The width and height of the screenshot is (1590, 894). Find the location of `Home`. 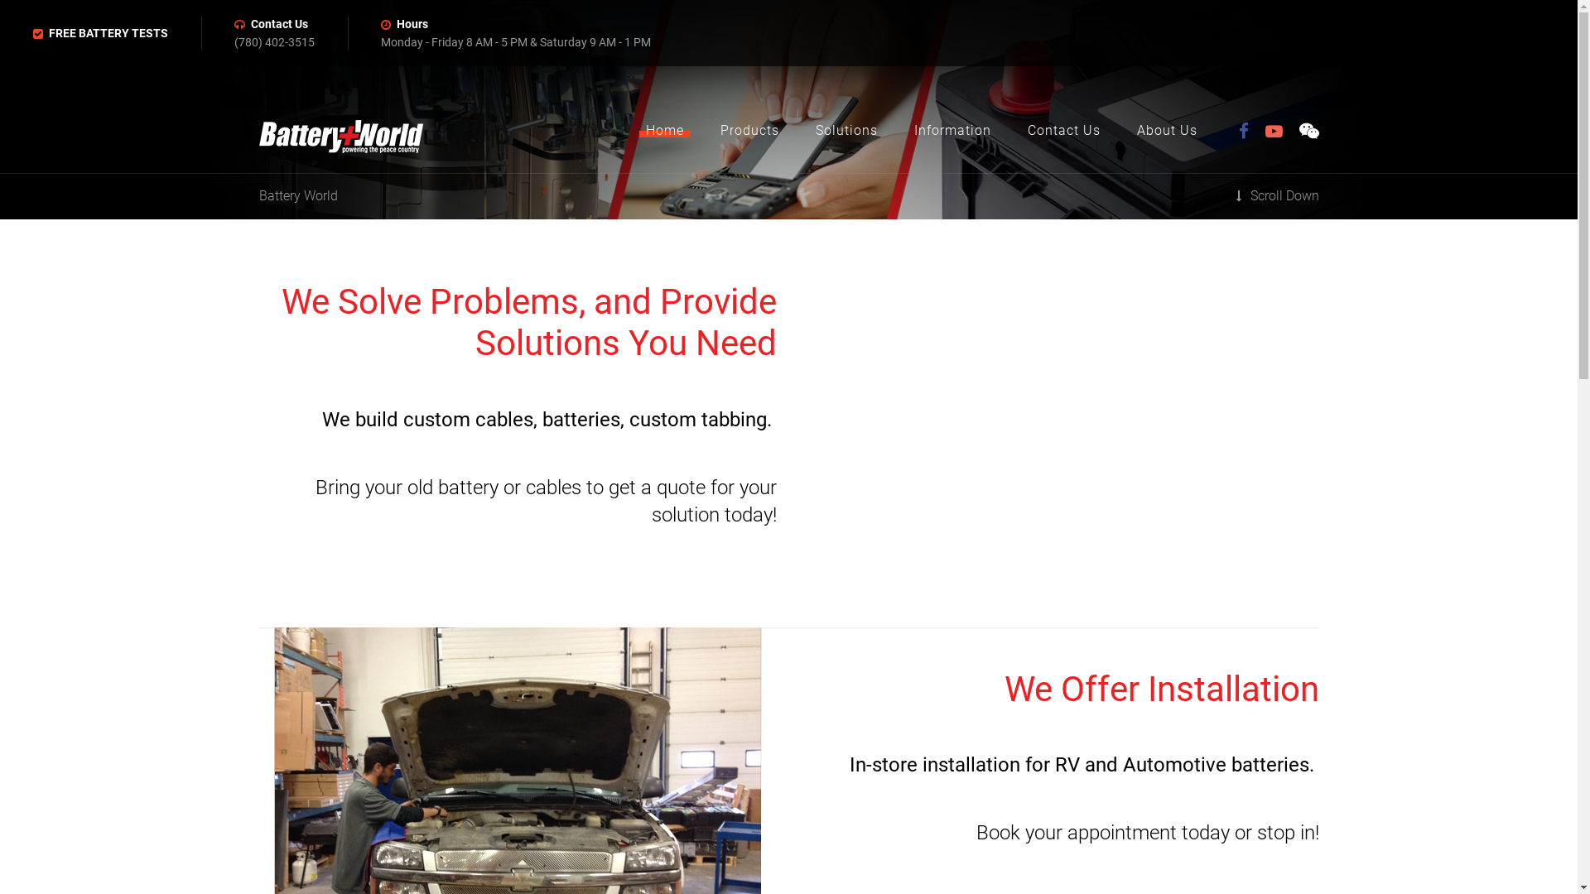

Home is located at coordinates (665, 131).